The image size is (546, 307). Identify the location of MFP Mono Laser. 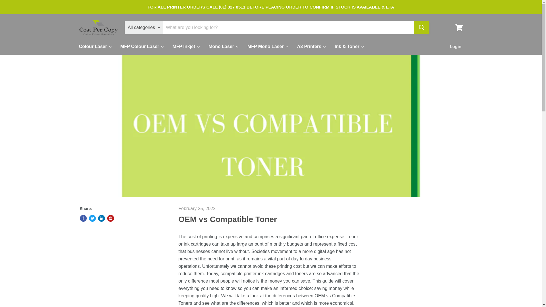
(267, 46).